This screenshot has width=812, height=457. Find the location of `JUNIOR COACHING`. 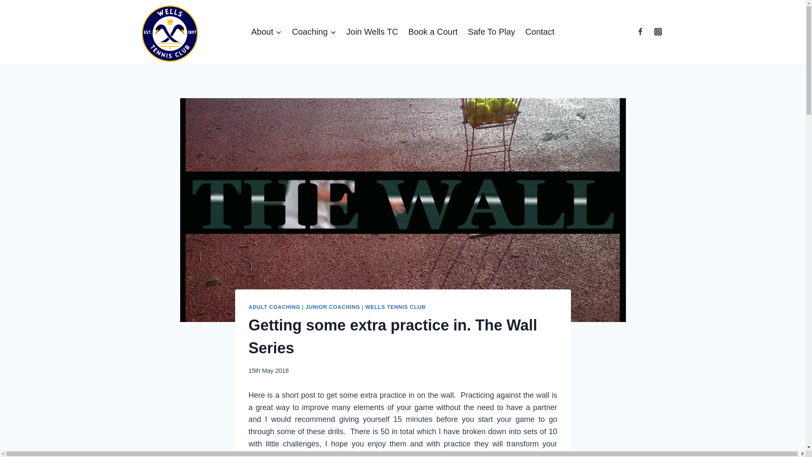

JUNIOR COACHING is located at coordinates (332, 307).